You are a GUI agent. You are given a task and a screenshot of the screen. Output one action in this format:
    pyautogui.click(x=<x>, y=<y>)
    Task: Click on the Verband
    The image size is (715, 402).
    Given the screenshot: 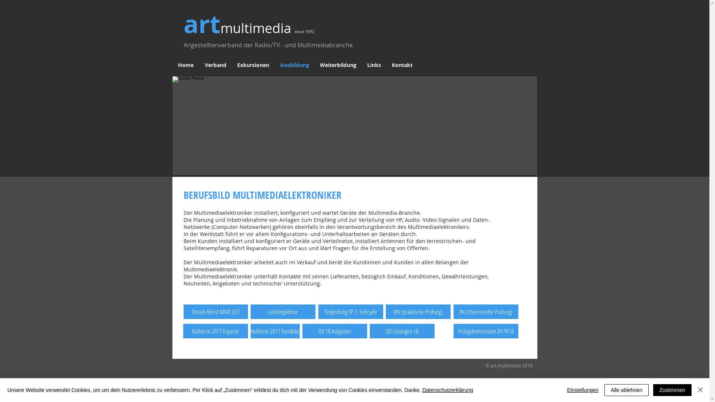 What is the action you would take?
    pyautogui.click(x=215, y=65)
    